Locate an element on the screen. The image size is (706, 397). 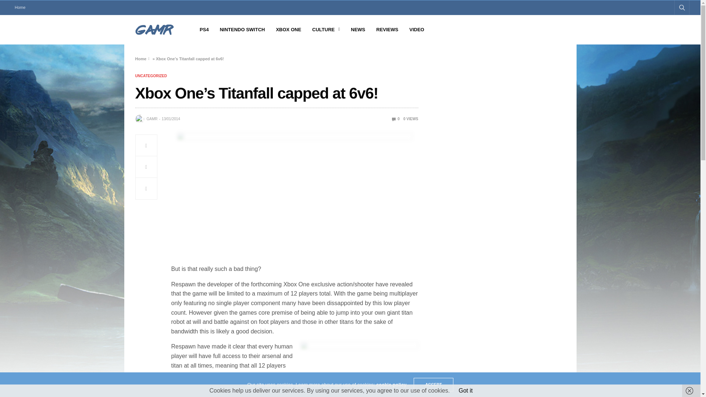
Search is located at coordinates (672, 25).